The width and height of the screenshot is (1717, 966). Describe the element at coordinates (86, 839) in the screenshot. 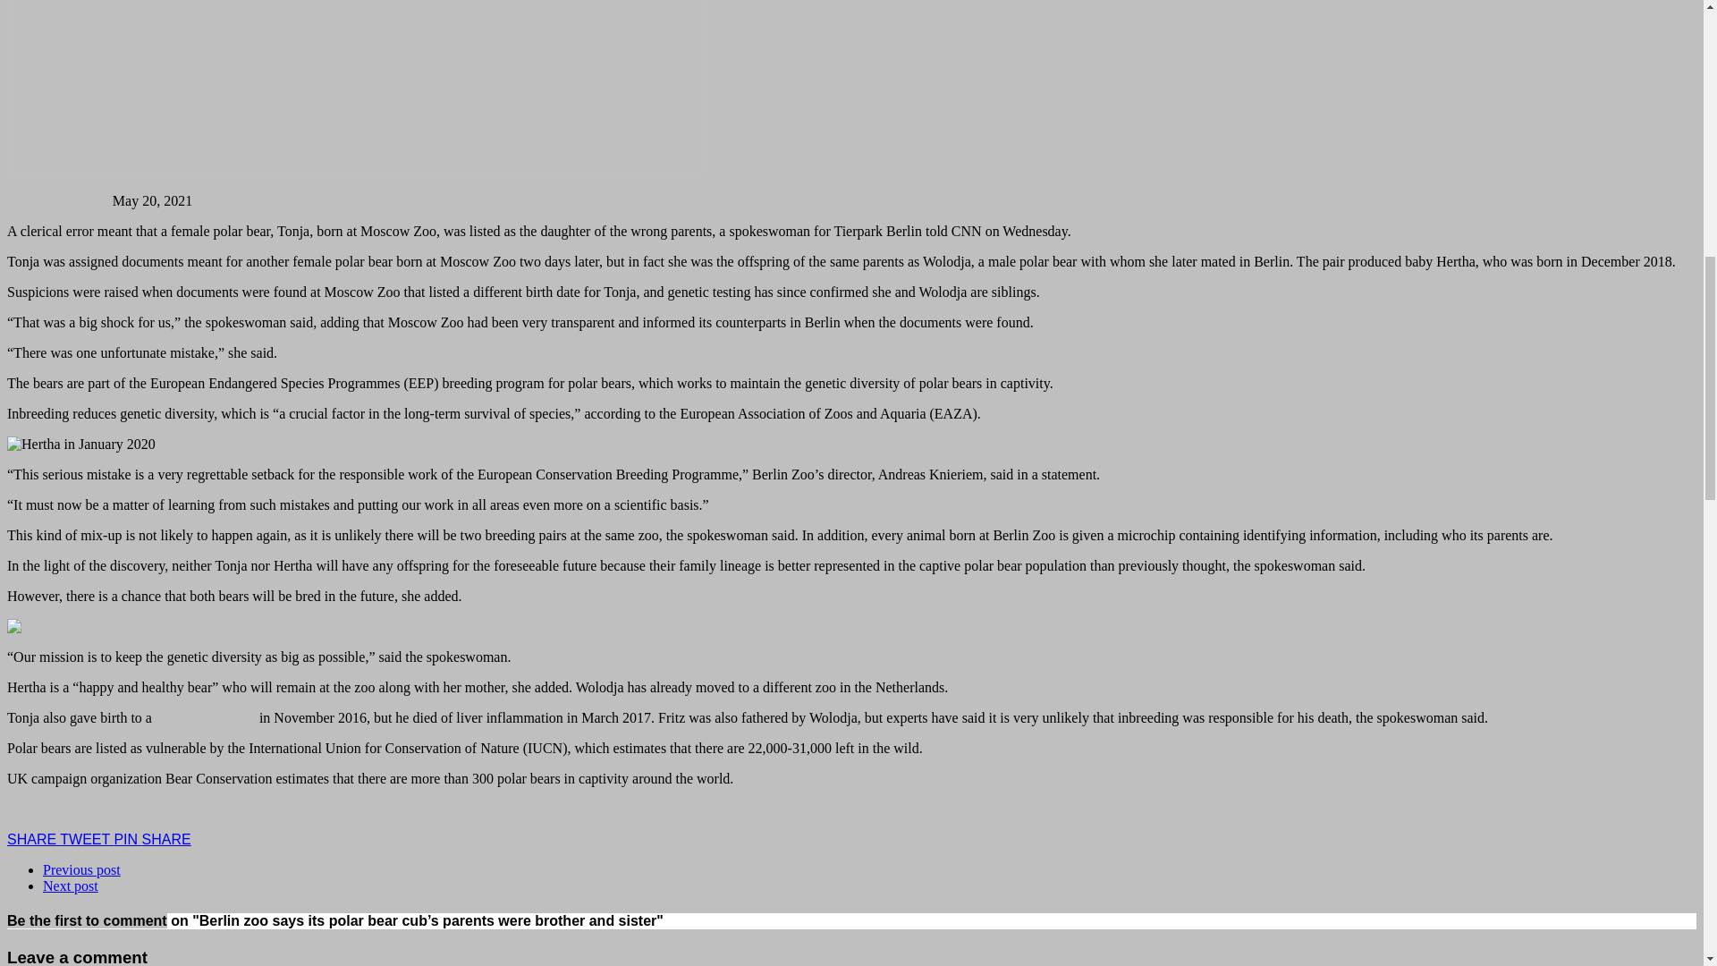

I see `TWEET` at that location.